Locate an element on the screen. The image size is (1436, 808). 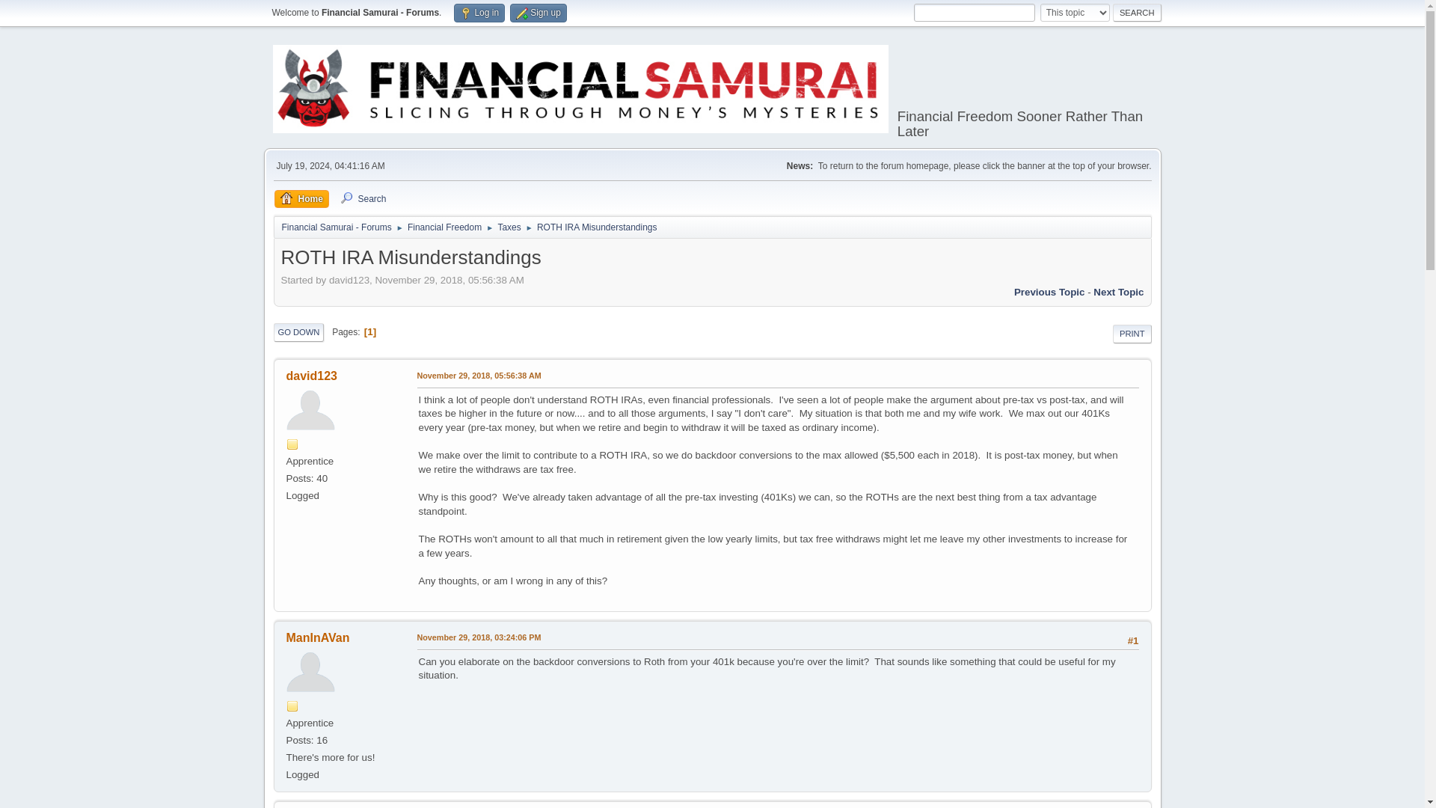
View the profile of david123 is located at coordinates (311, 376).